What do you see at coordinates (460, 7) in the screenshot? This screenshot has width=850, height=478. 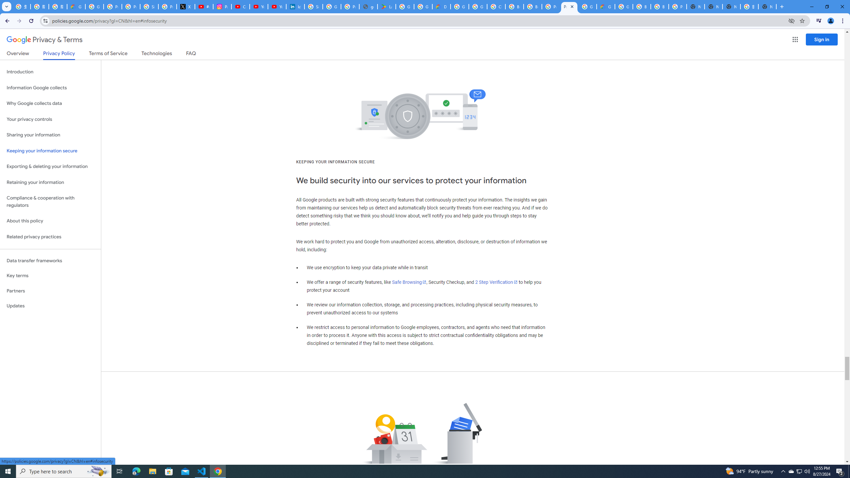 I see `Google Cloud Platform` at bounding box center [460, 7].